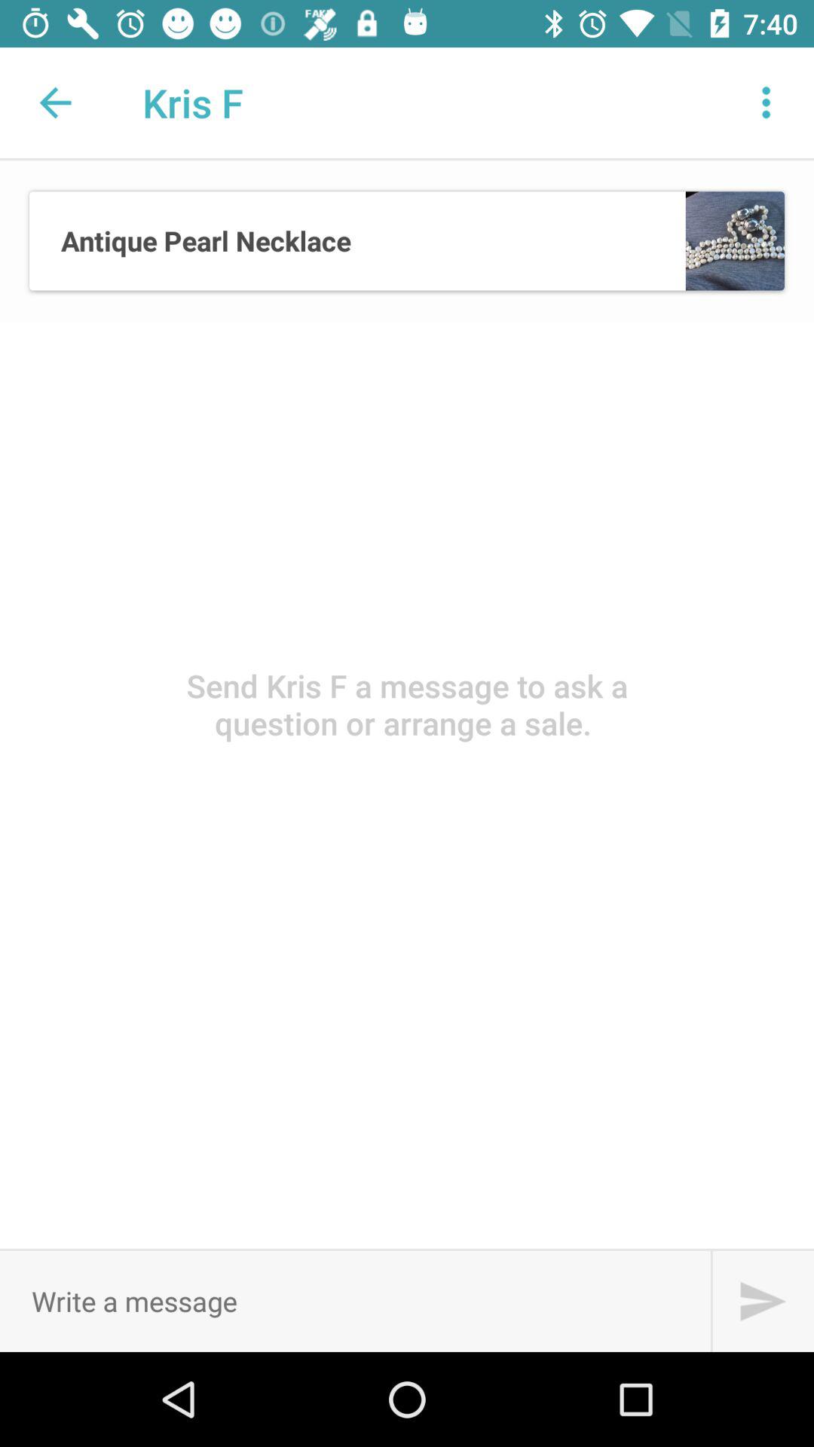  Describe the element at coordinates (766, 102) in the screenshot. I see `select the icon to the right of kris f item` at that location.